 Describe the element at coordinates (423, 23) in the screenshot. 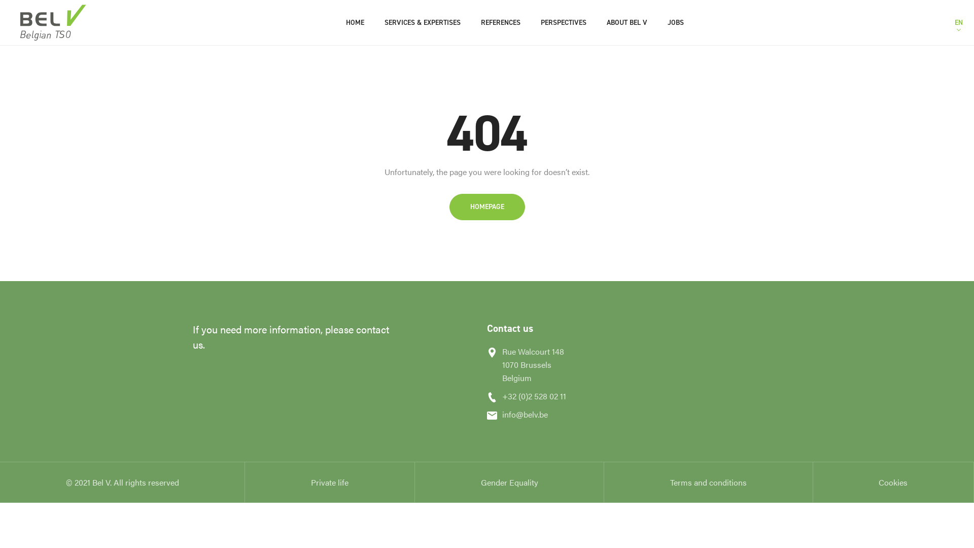

I see `SERVICES & EXPERTISES` at that location.